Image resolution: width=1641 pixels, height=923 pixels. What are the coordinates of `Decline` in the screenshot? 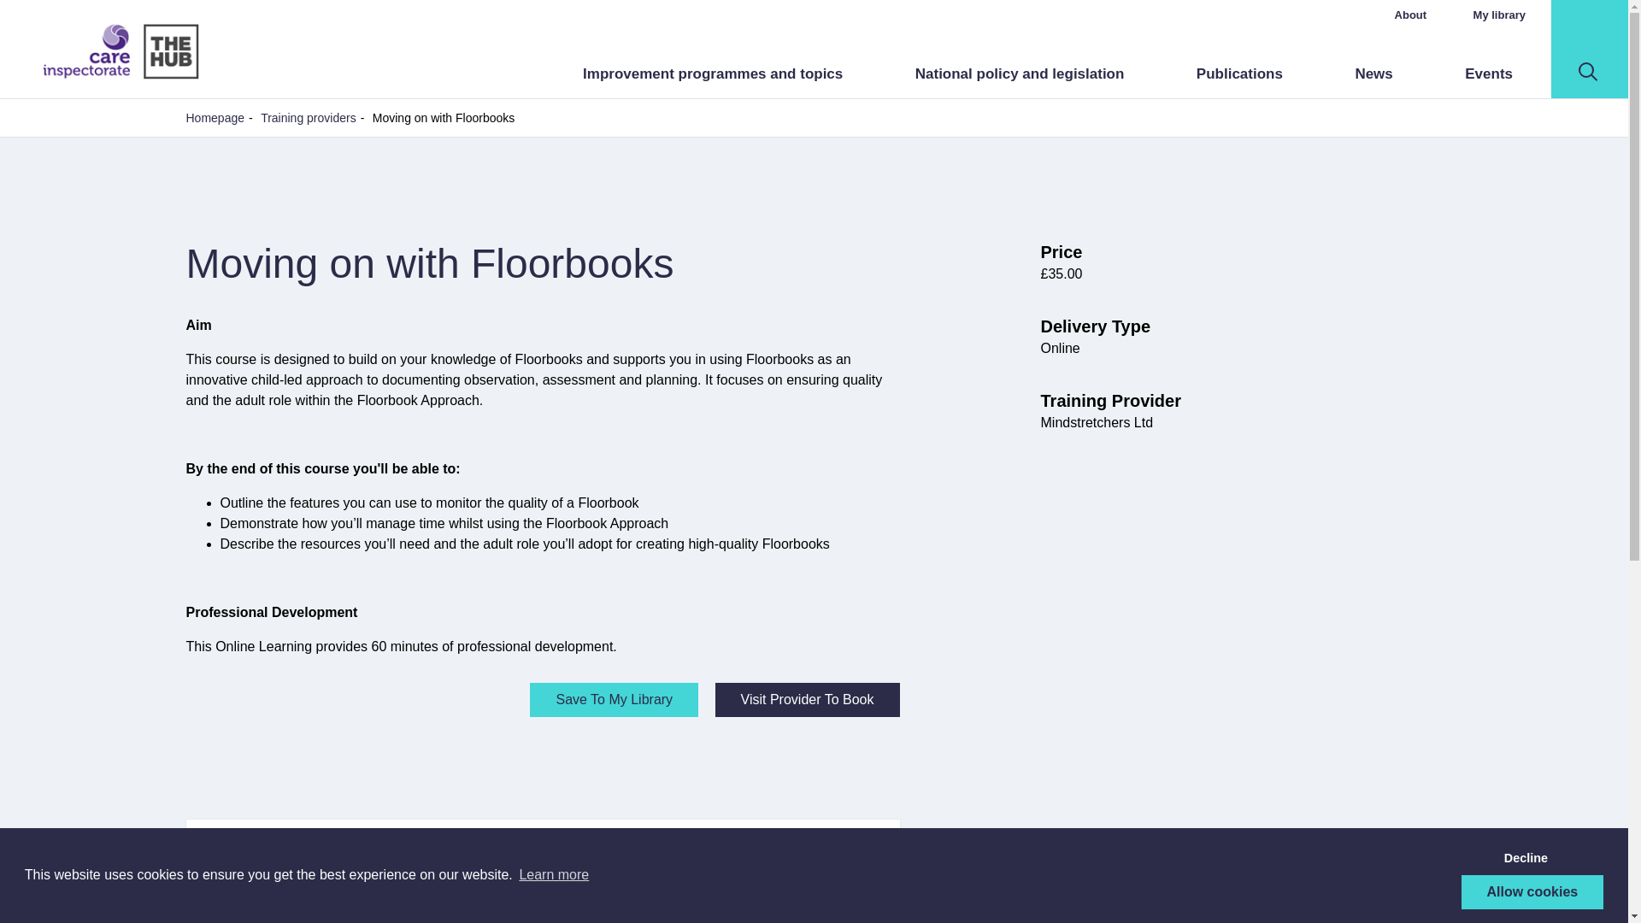 It's located at (1525, 857).